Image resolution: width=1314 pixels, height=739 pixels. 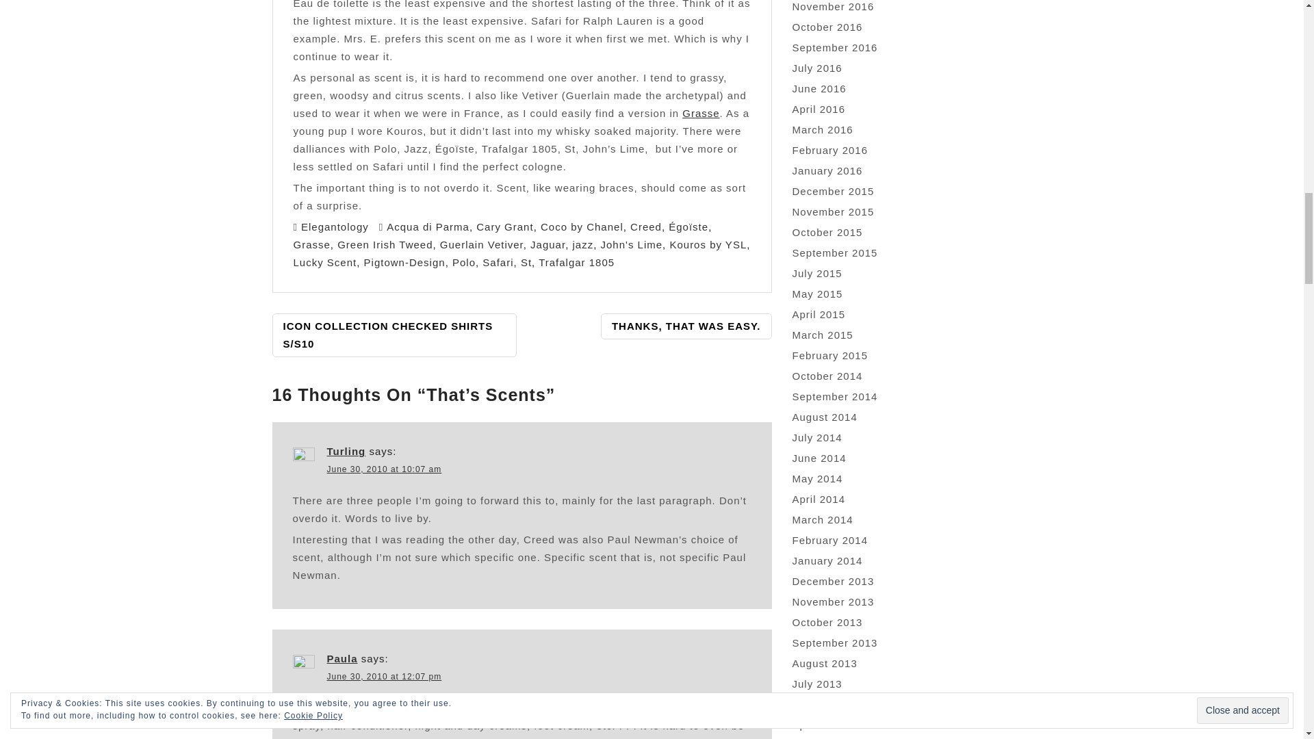 I want to click on Guerlain Vetiver, so click(x=482, y=244).